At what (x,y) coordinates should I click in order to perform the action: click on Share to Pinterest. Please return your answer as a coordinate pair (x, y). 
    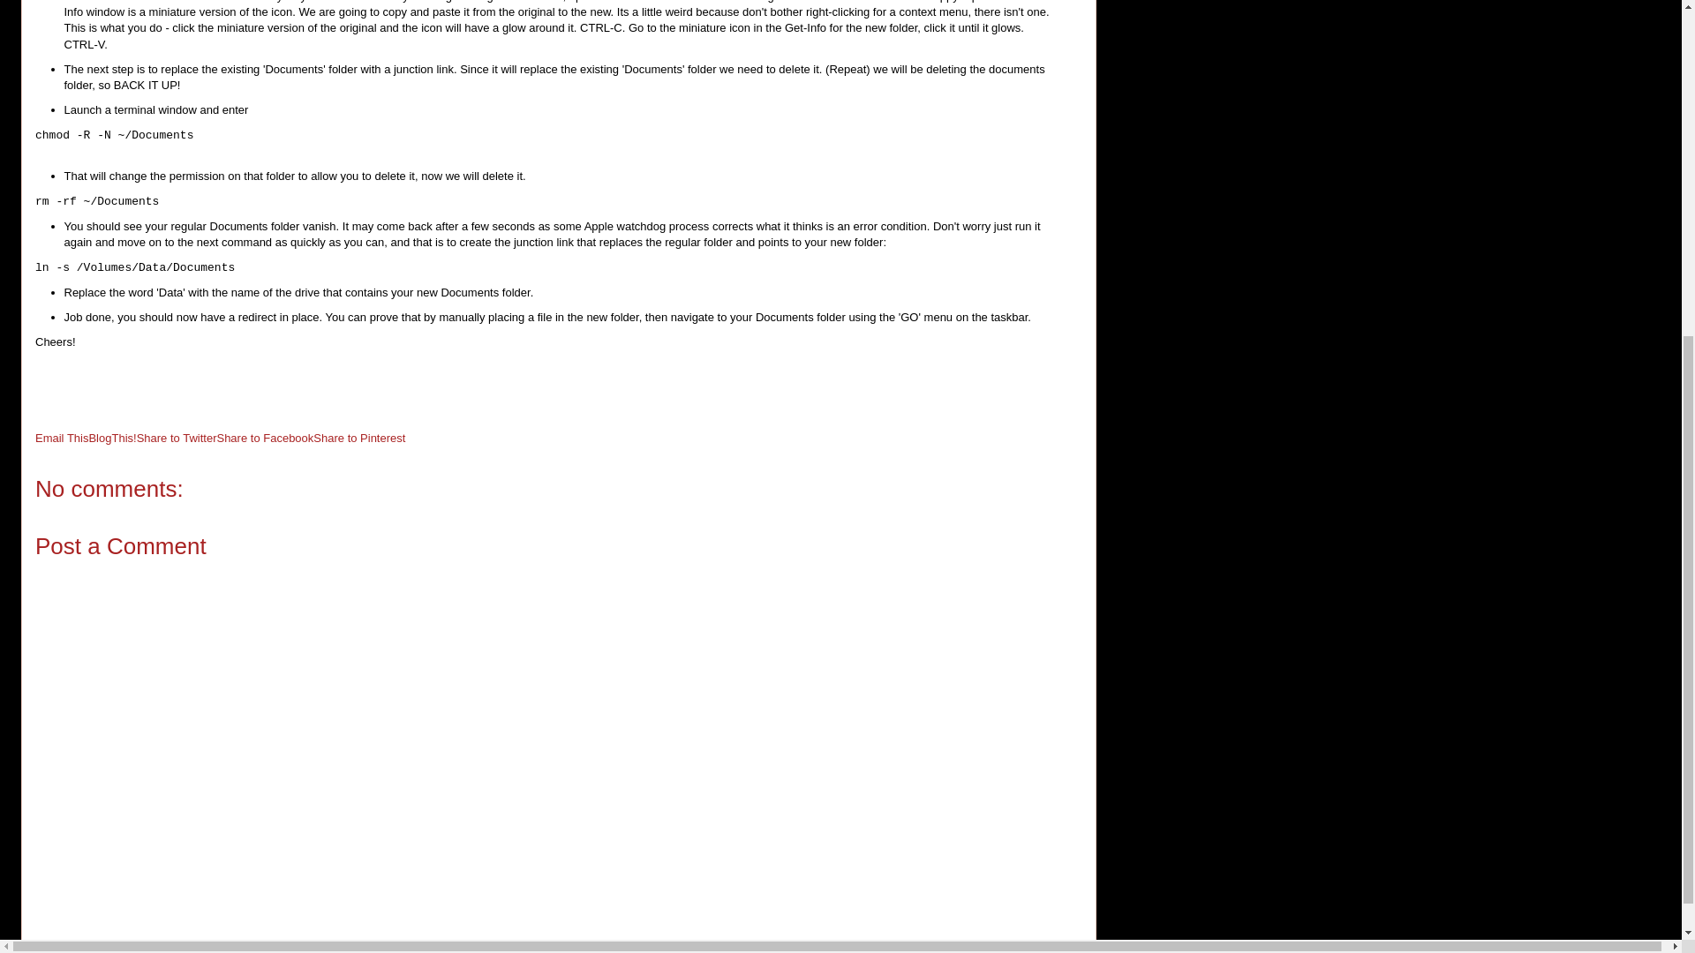
    Looking at the image, I should click on (358, 438).